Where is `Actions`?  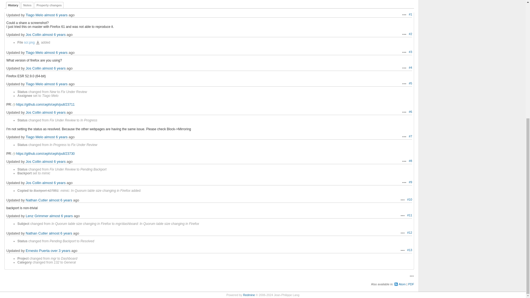 Actions is located at coordinates (404, 52).